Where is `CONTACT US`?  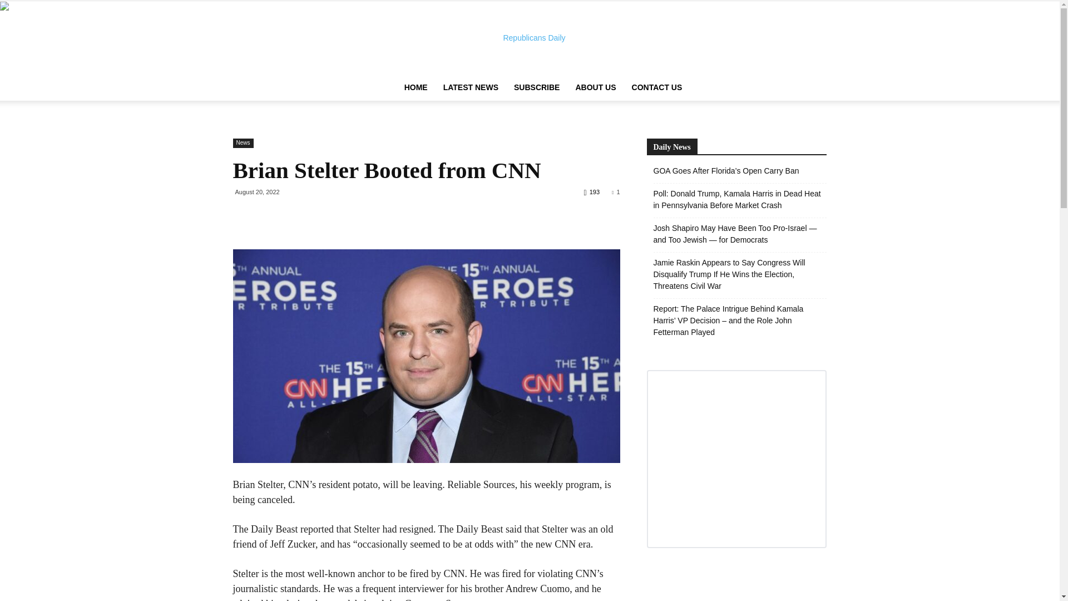
CONTACT US is located at coordinates (656, 87).